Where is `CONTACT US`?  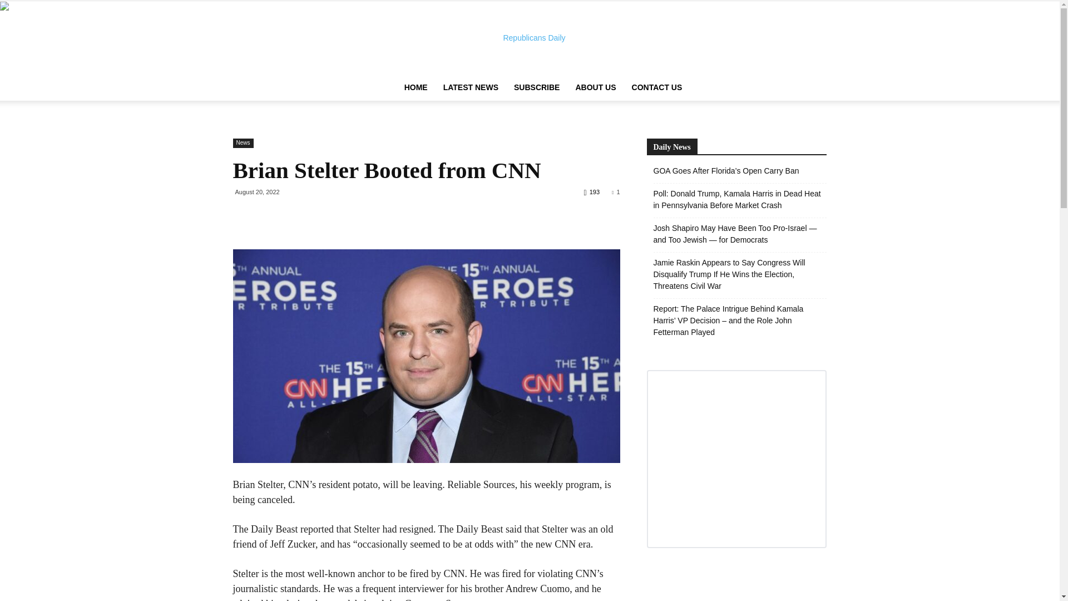
CONTACT US is located at coordinates (656, 87).